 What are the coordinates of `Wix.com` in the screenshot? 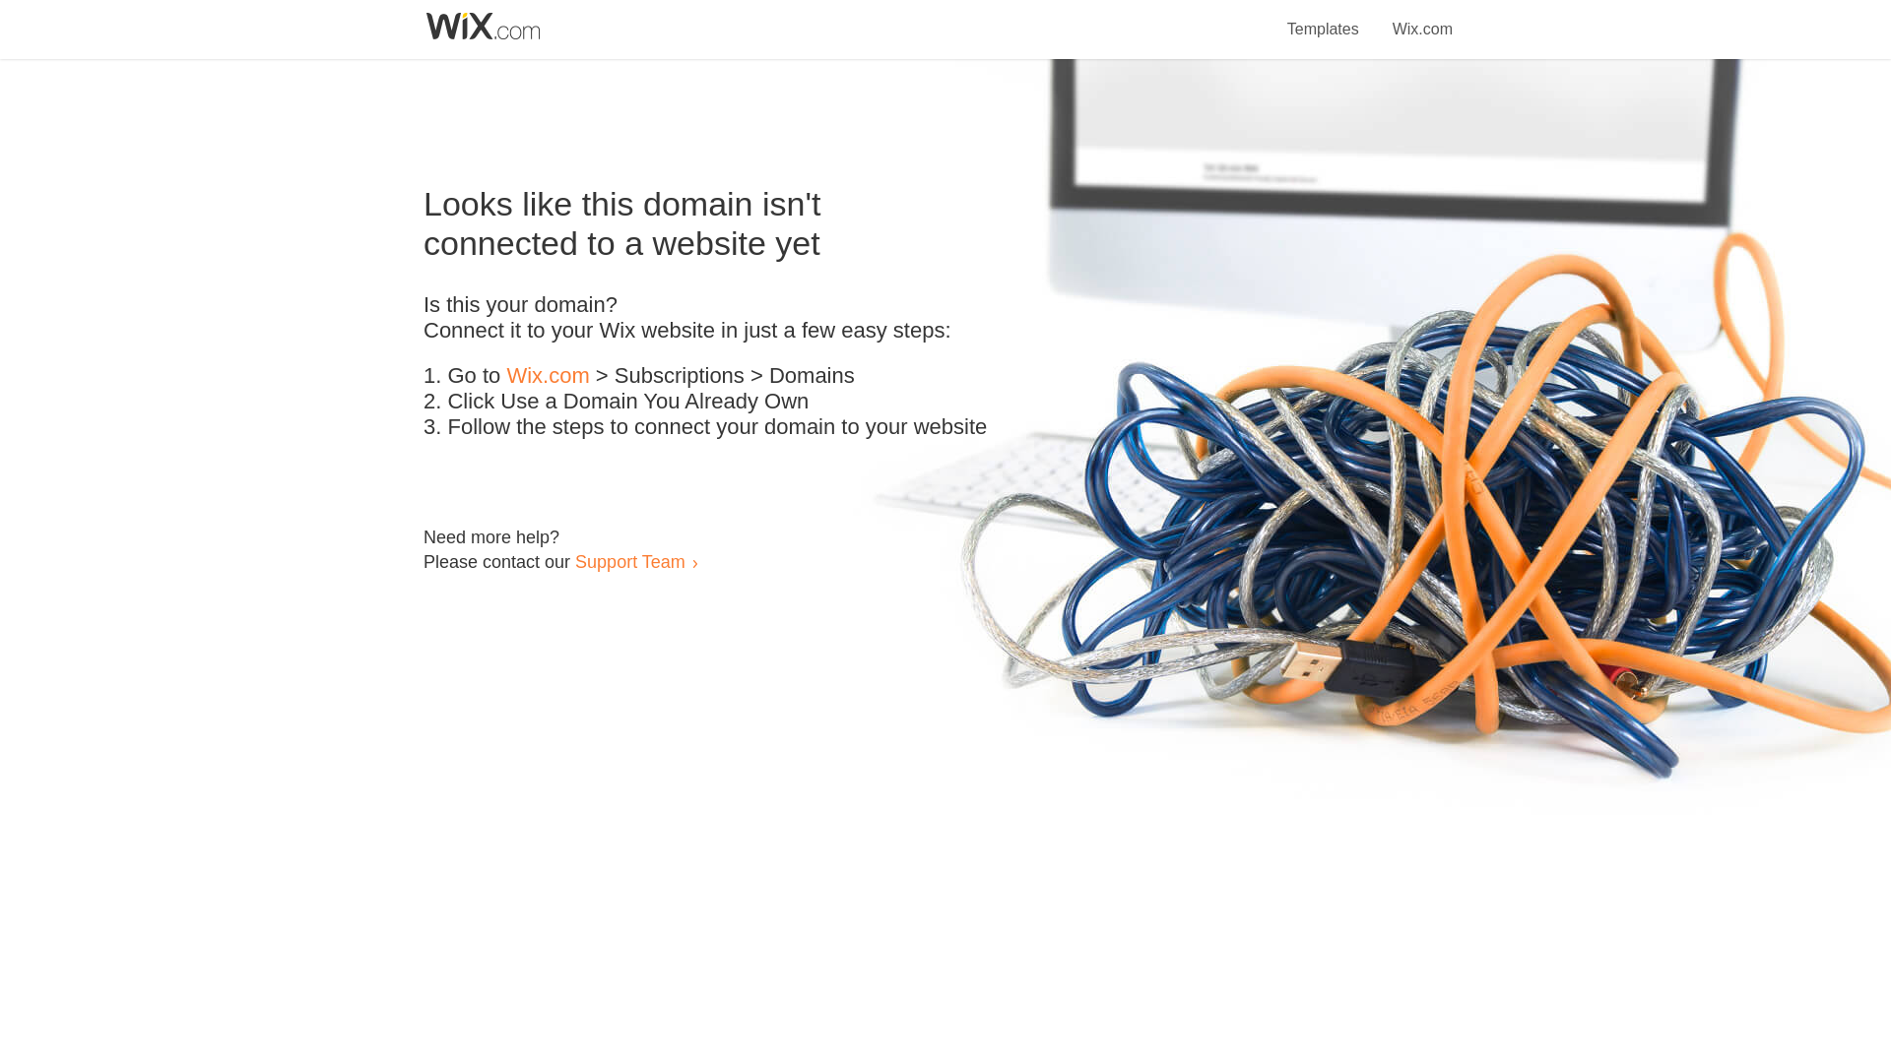 It's located at (548, 376).